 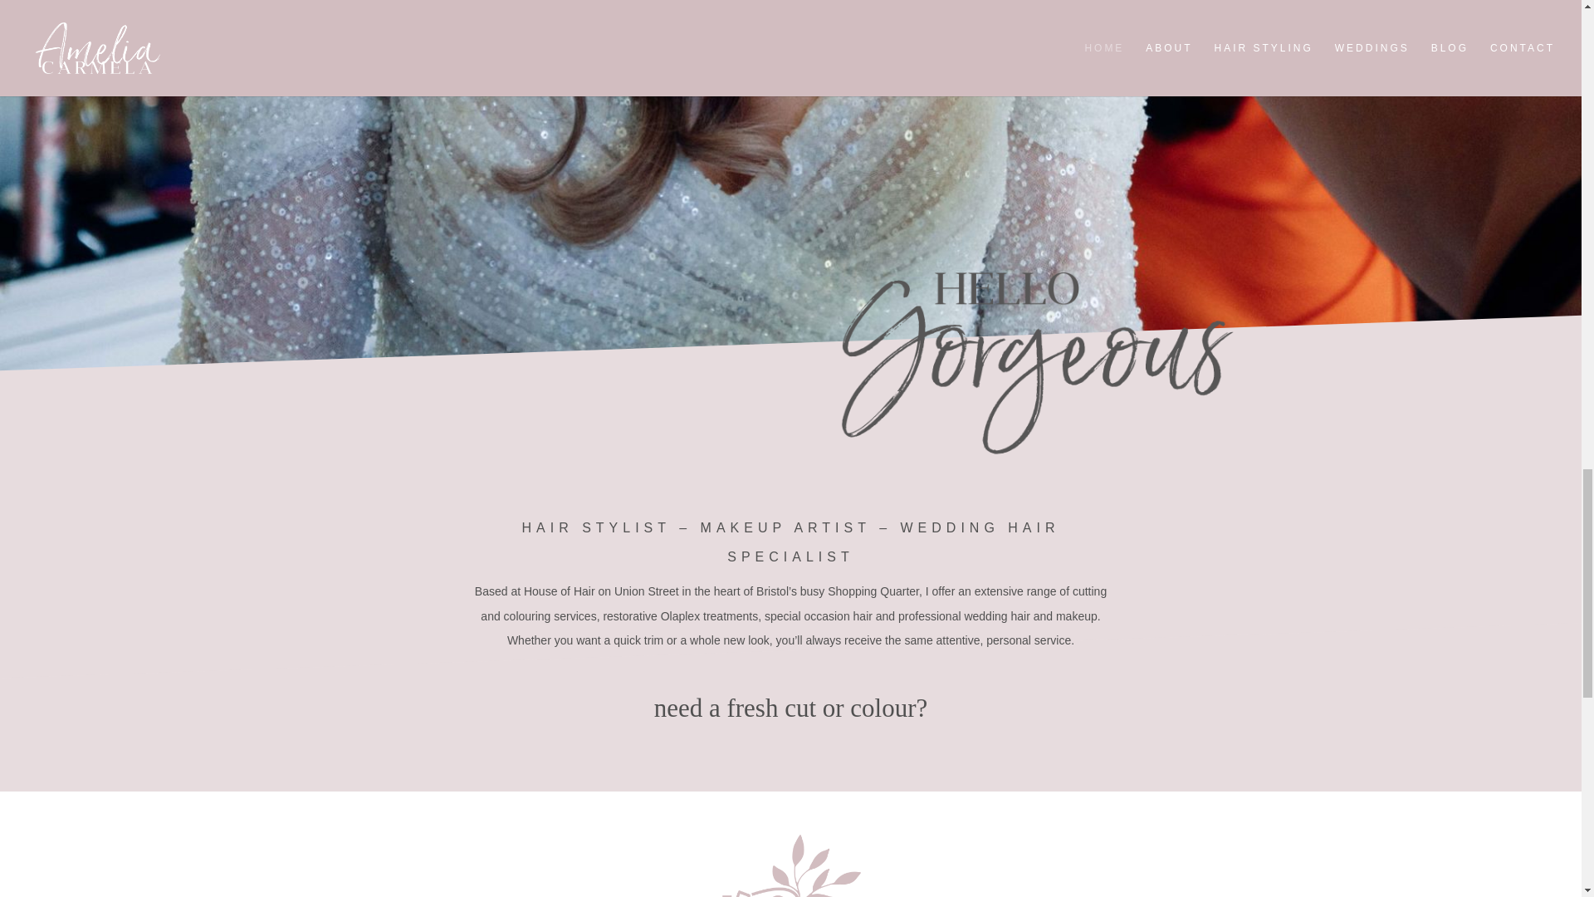 I want to click on need a fresh cut or colour?, so click(x=790, y=708).